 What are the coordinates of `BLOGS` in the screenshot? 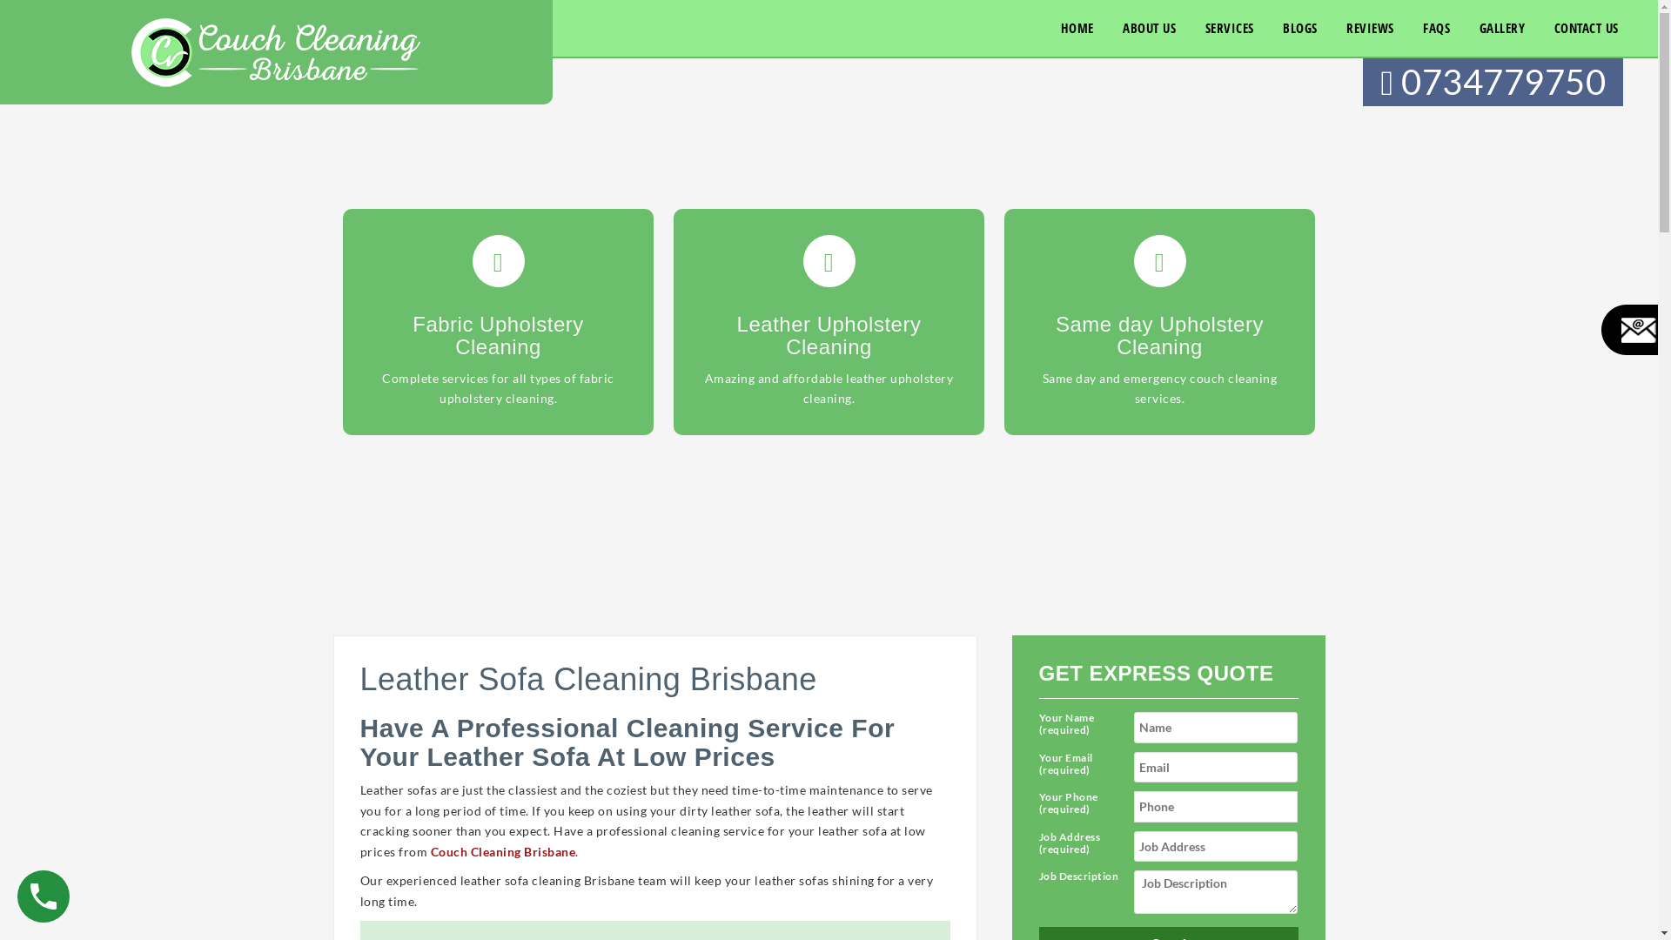 It's located at (1300, 28).